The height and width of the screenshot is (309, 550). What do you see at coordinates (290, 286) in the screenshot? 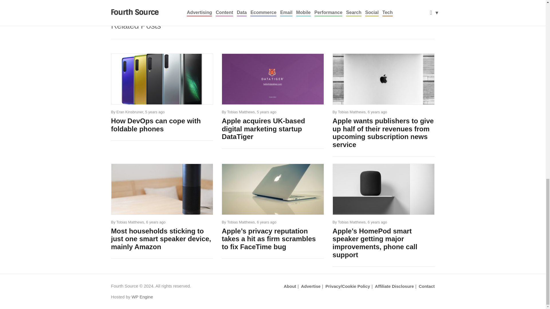
I see `About` at bounding box center [290, 286].